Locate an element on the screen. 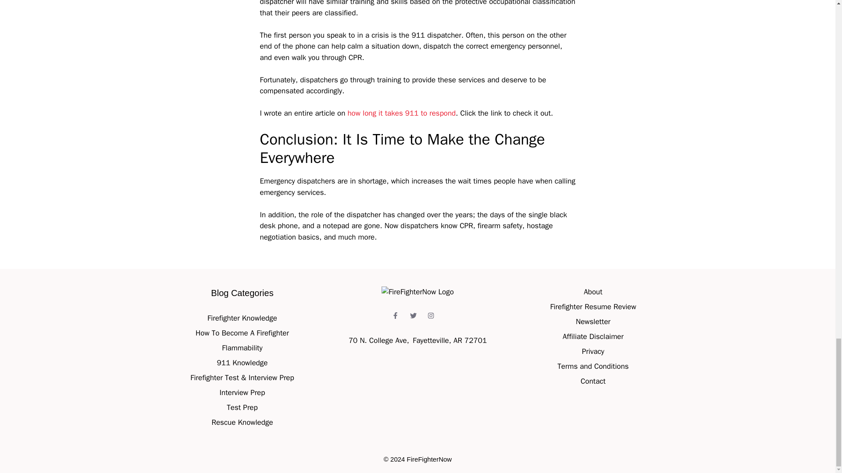 This screenshot has height=473, width=842. Contact is located at coordinates (593, 381).